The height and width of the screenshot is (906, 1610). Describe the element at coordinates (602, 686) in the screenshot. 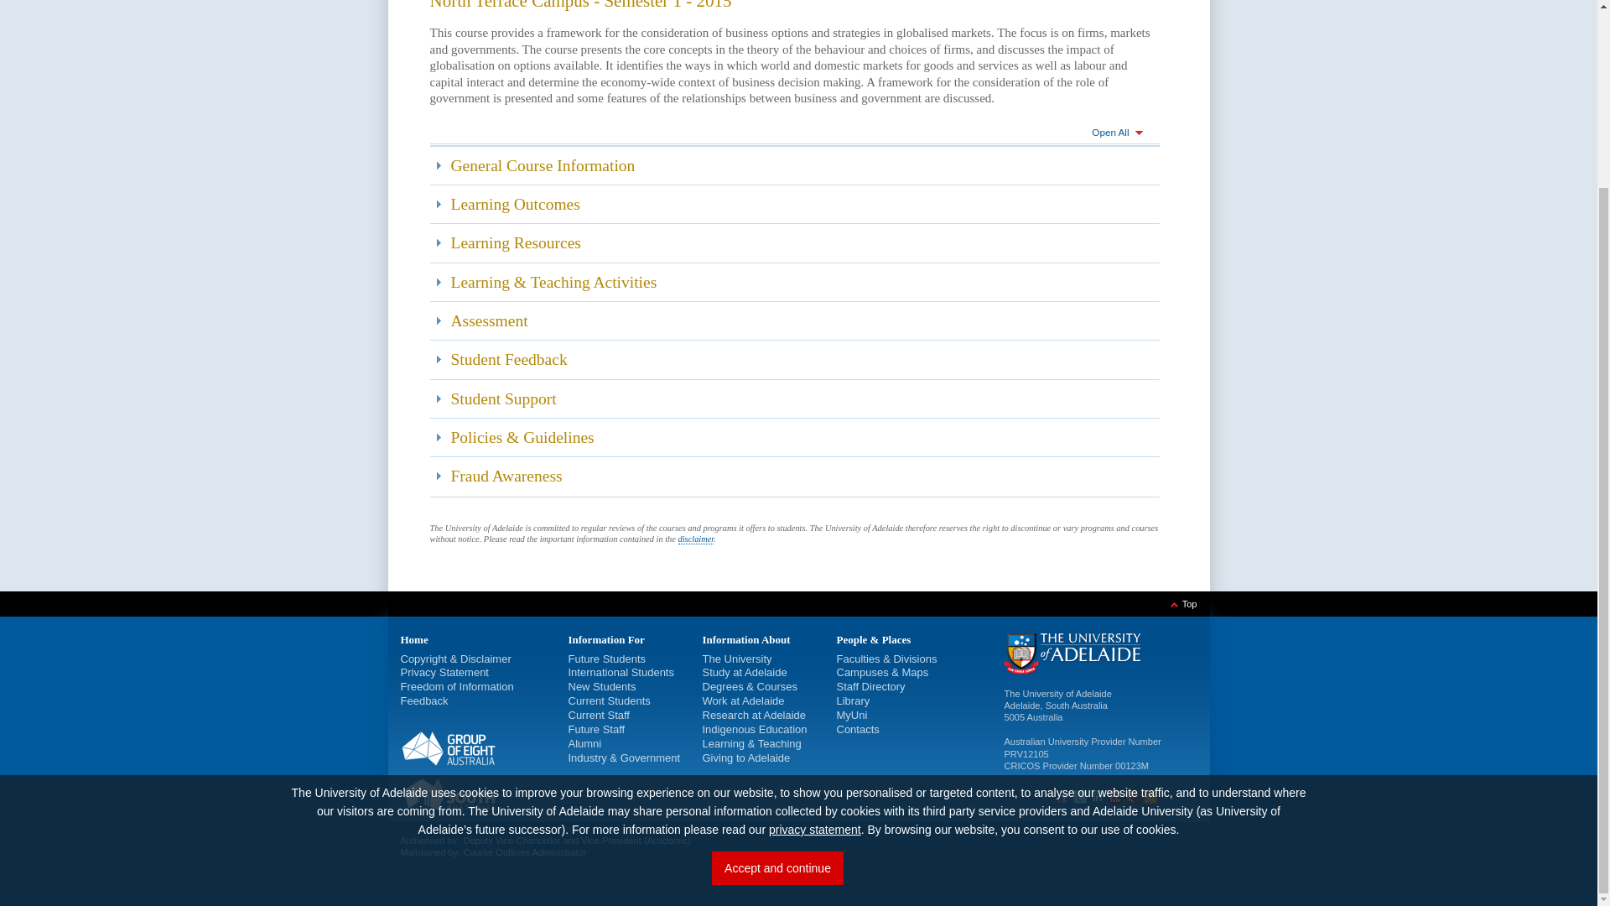

I see `Orientation Information for Students` at that location.